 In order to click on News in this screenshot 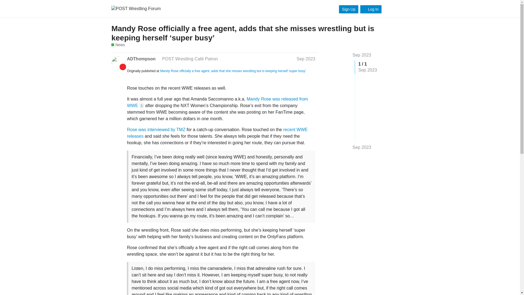, I will do `click(118, 45)`.